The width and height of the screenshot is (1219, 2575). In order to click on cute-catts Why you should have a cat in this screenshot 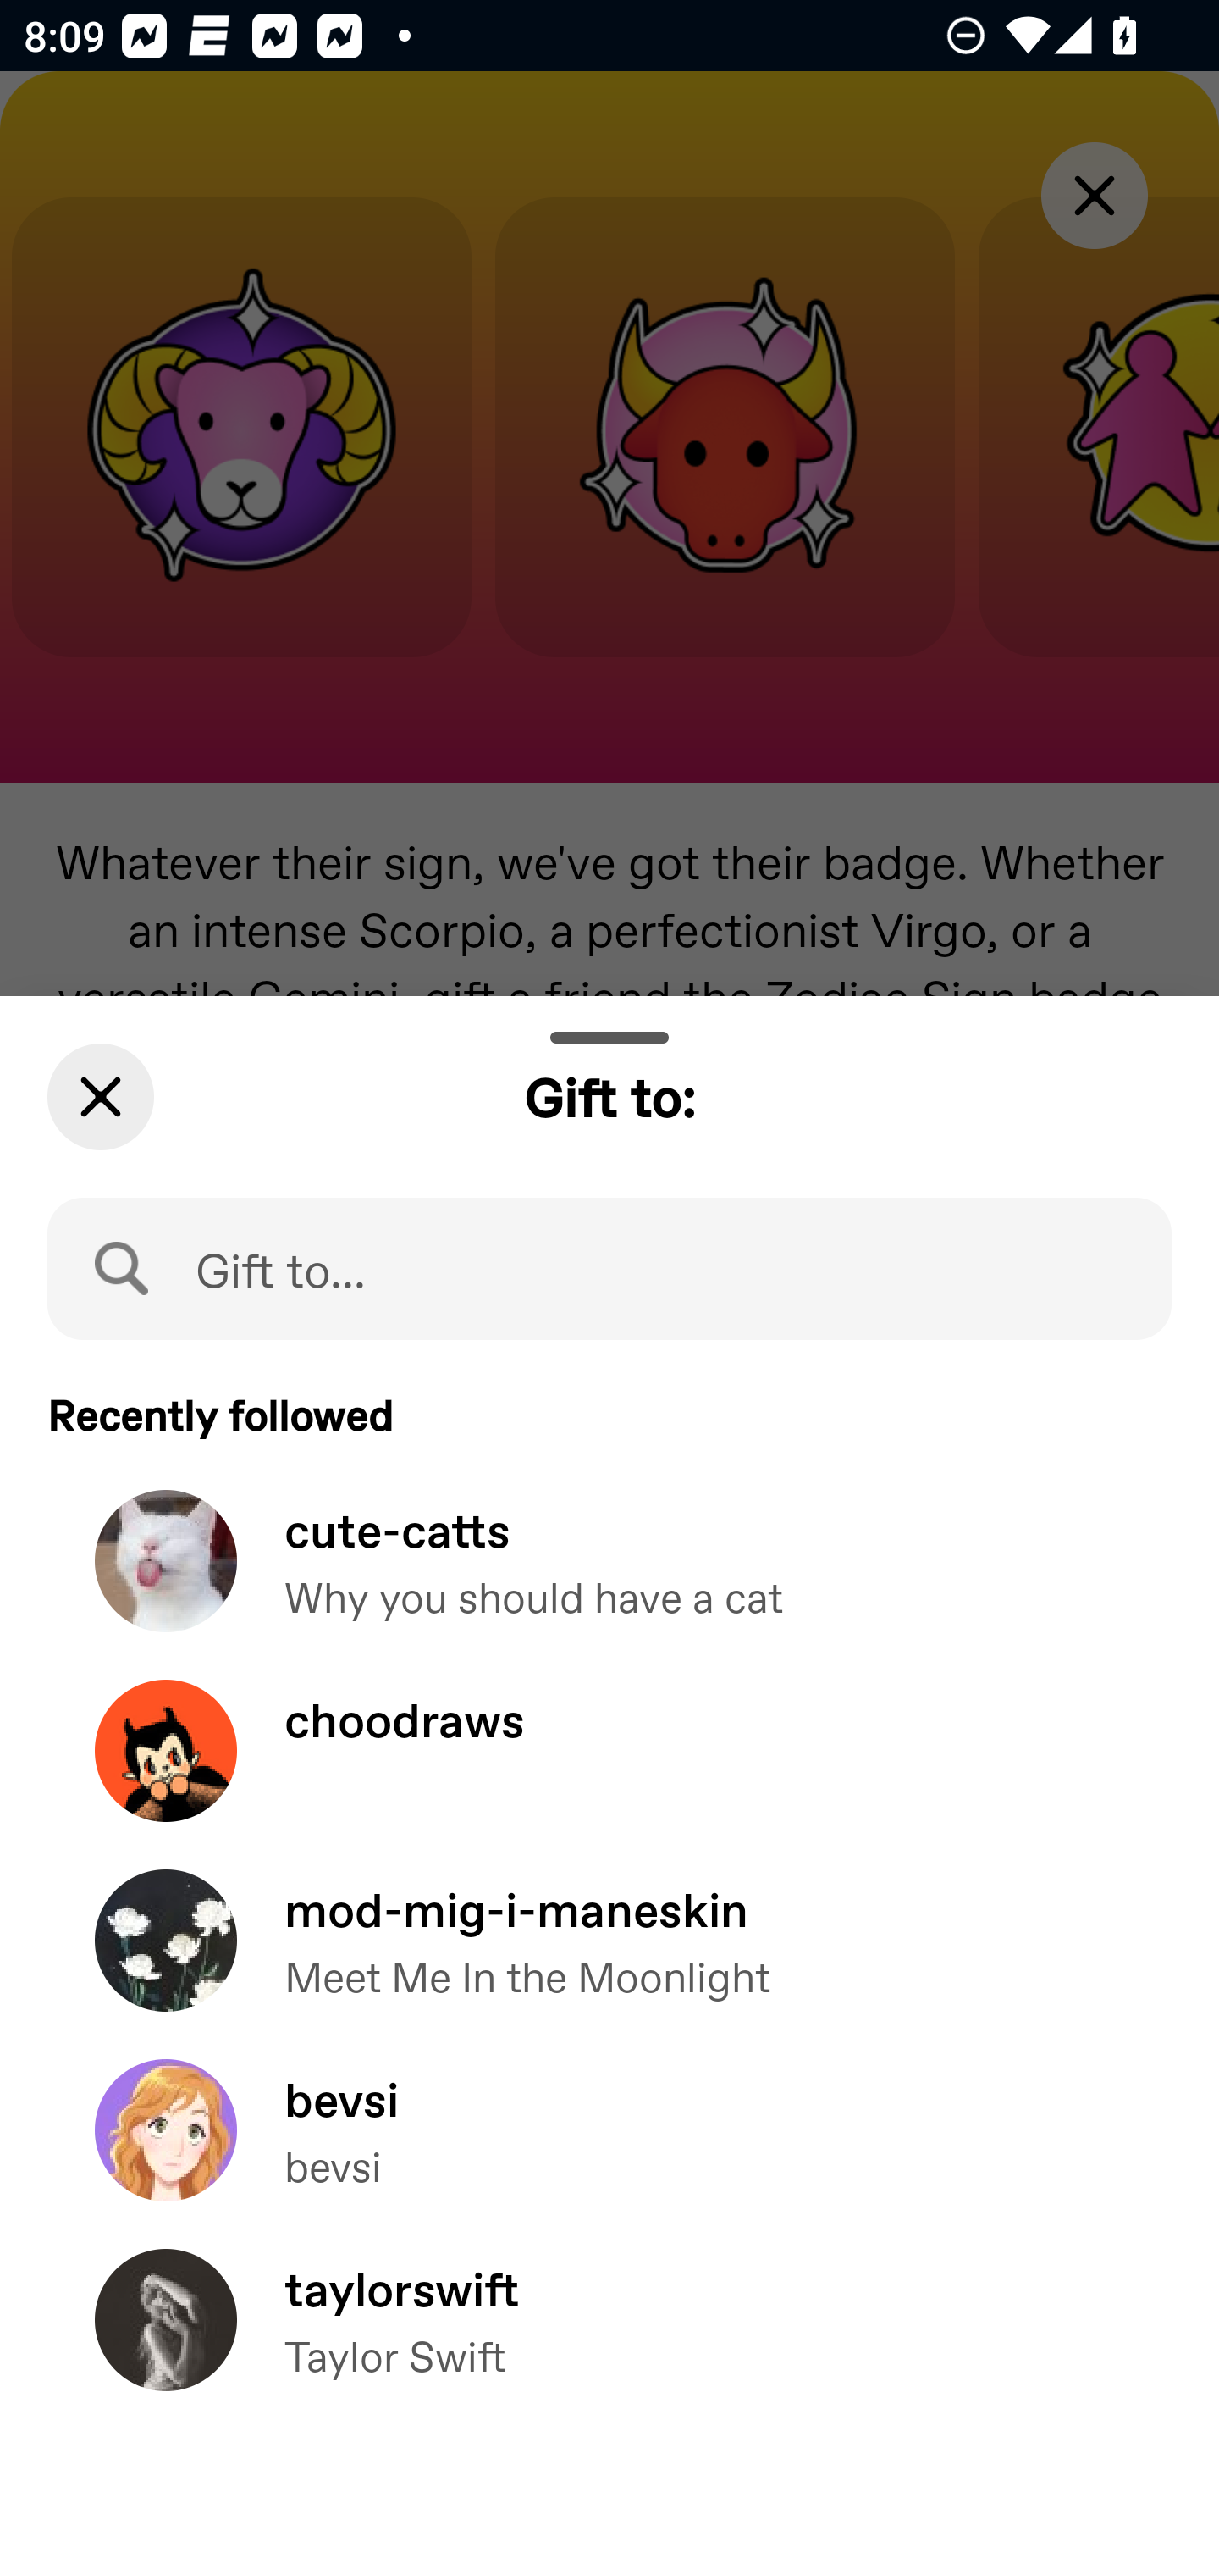, I will do `click(609, 1585)`.